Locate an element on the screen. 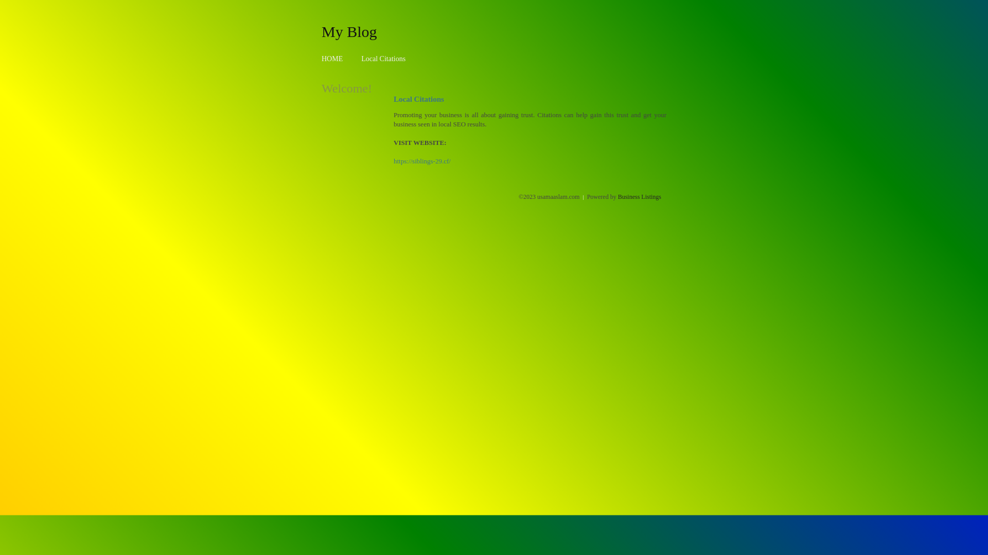  My Blog is located at coordinates (349, 31).